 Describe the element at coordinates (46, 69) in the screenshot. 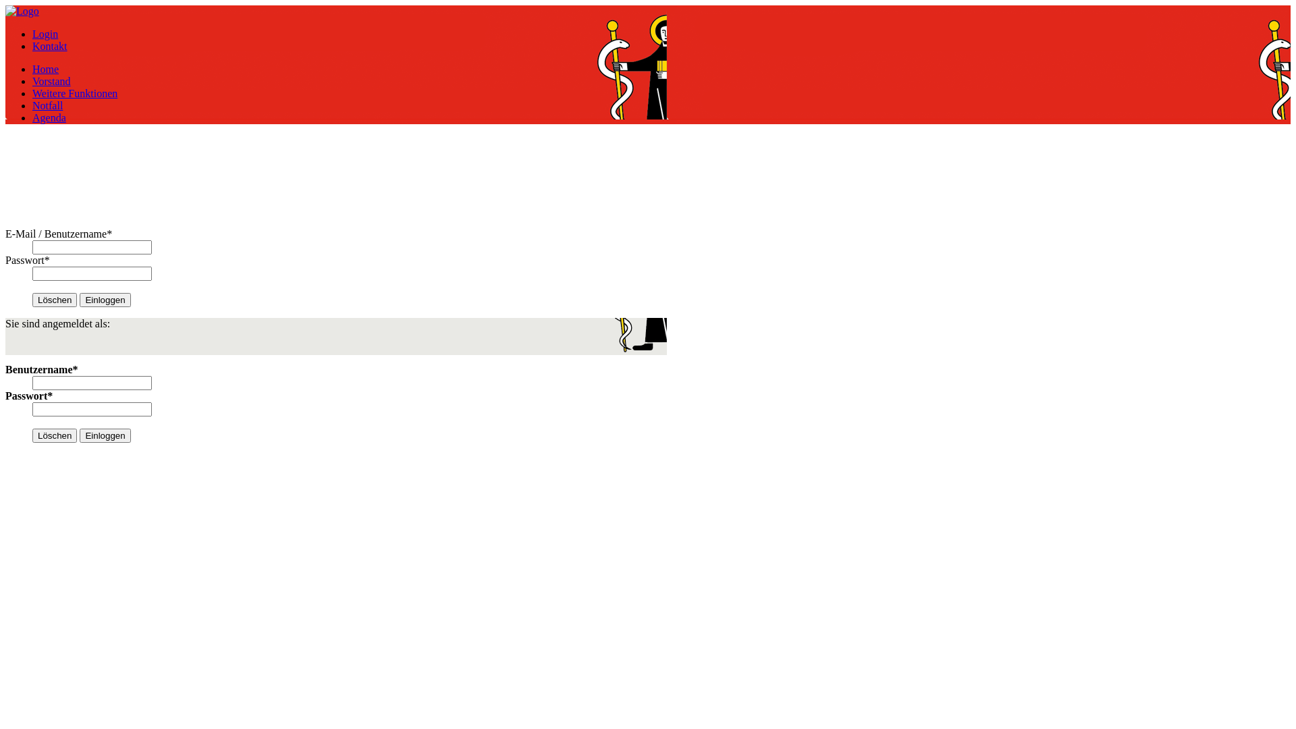

I see `Home` at that location.